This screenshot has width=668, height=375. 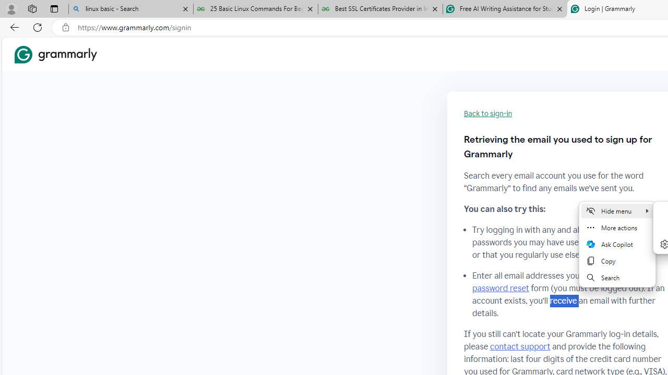 What do you see at coordinates (55, 54) in the screenshot?
I see `Grammarly Home` at bounding box center [55, 54].